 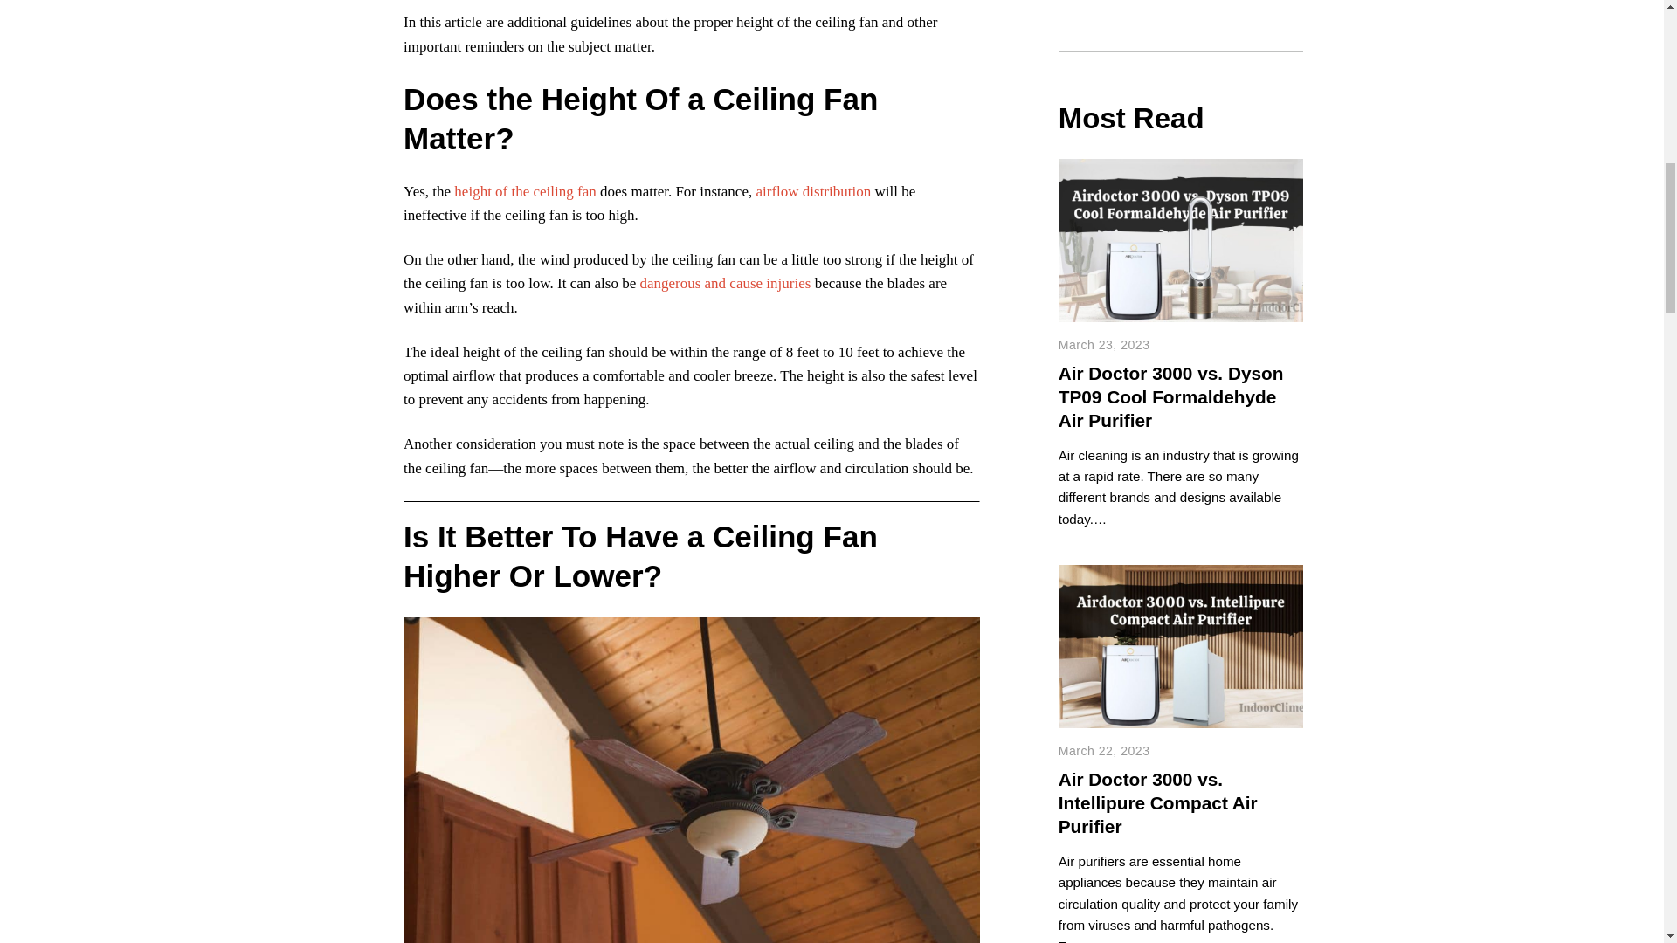 What do you see at coordinates (812, 190) in the screenshot?
I see `airflow distribution` at bounding box center [812, 190].